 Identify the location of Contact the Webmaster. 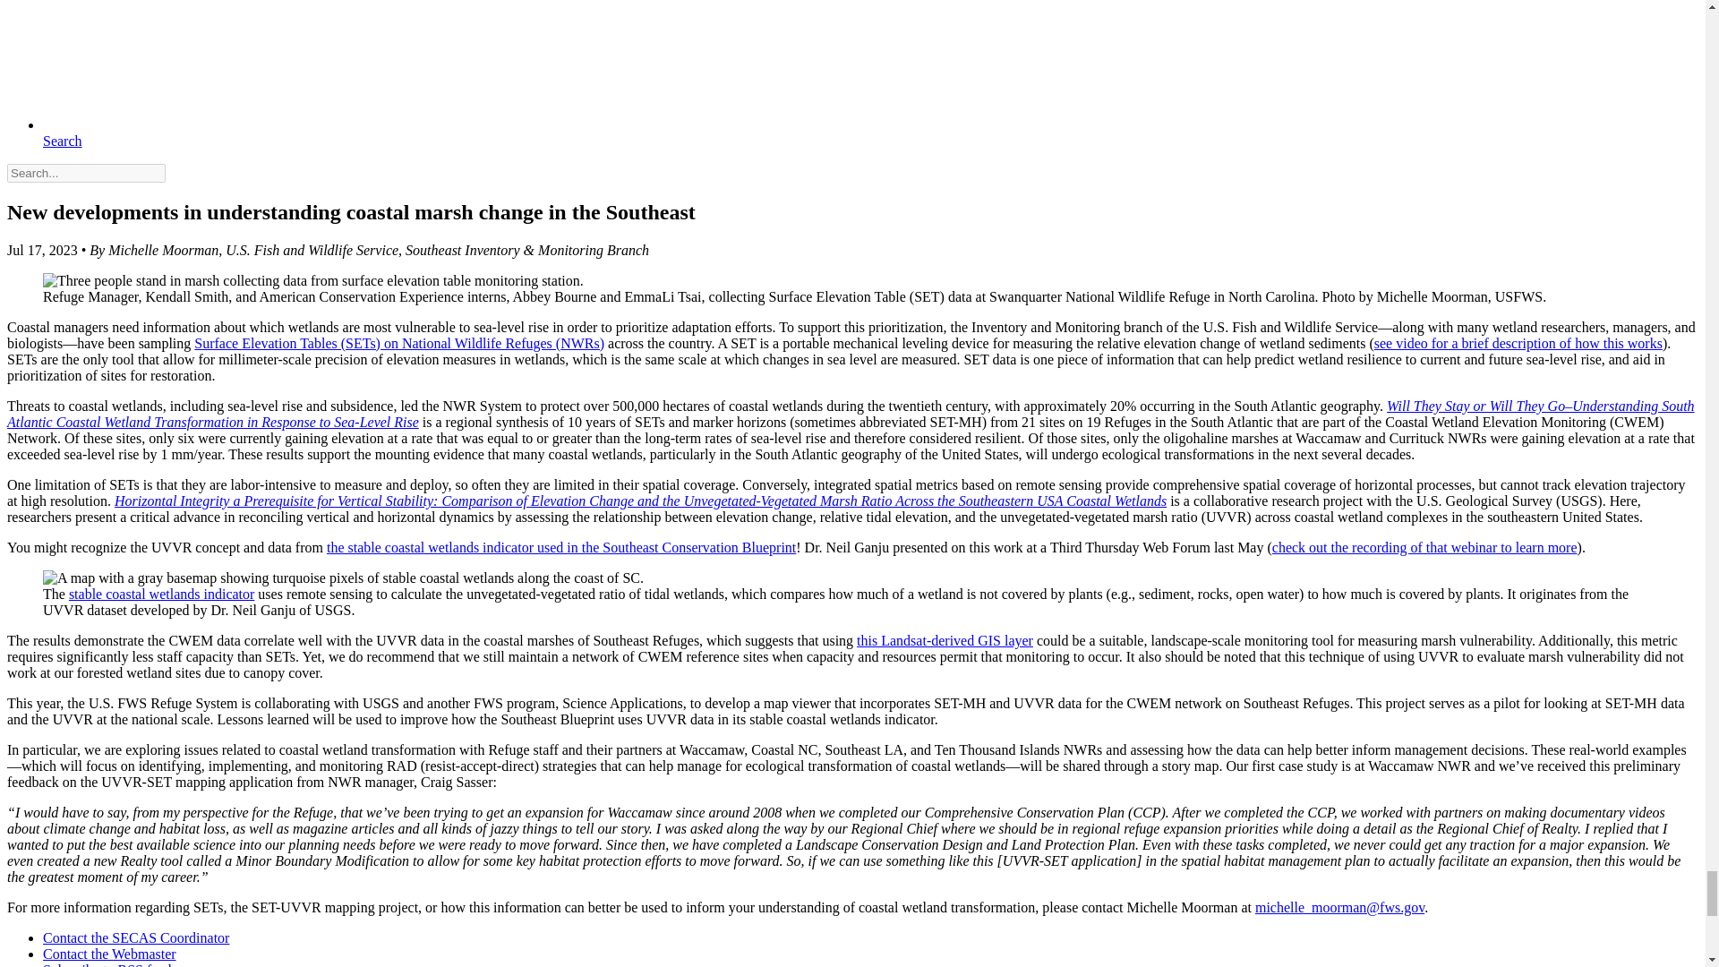
(109, 954).